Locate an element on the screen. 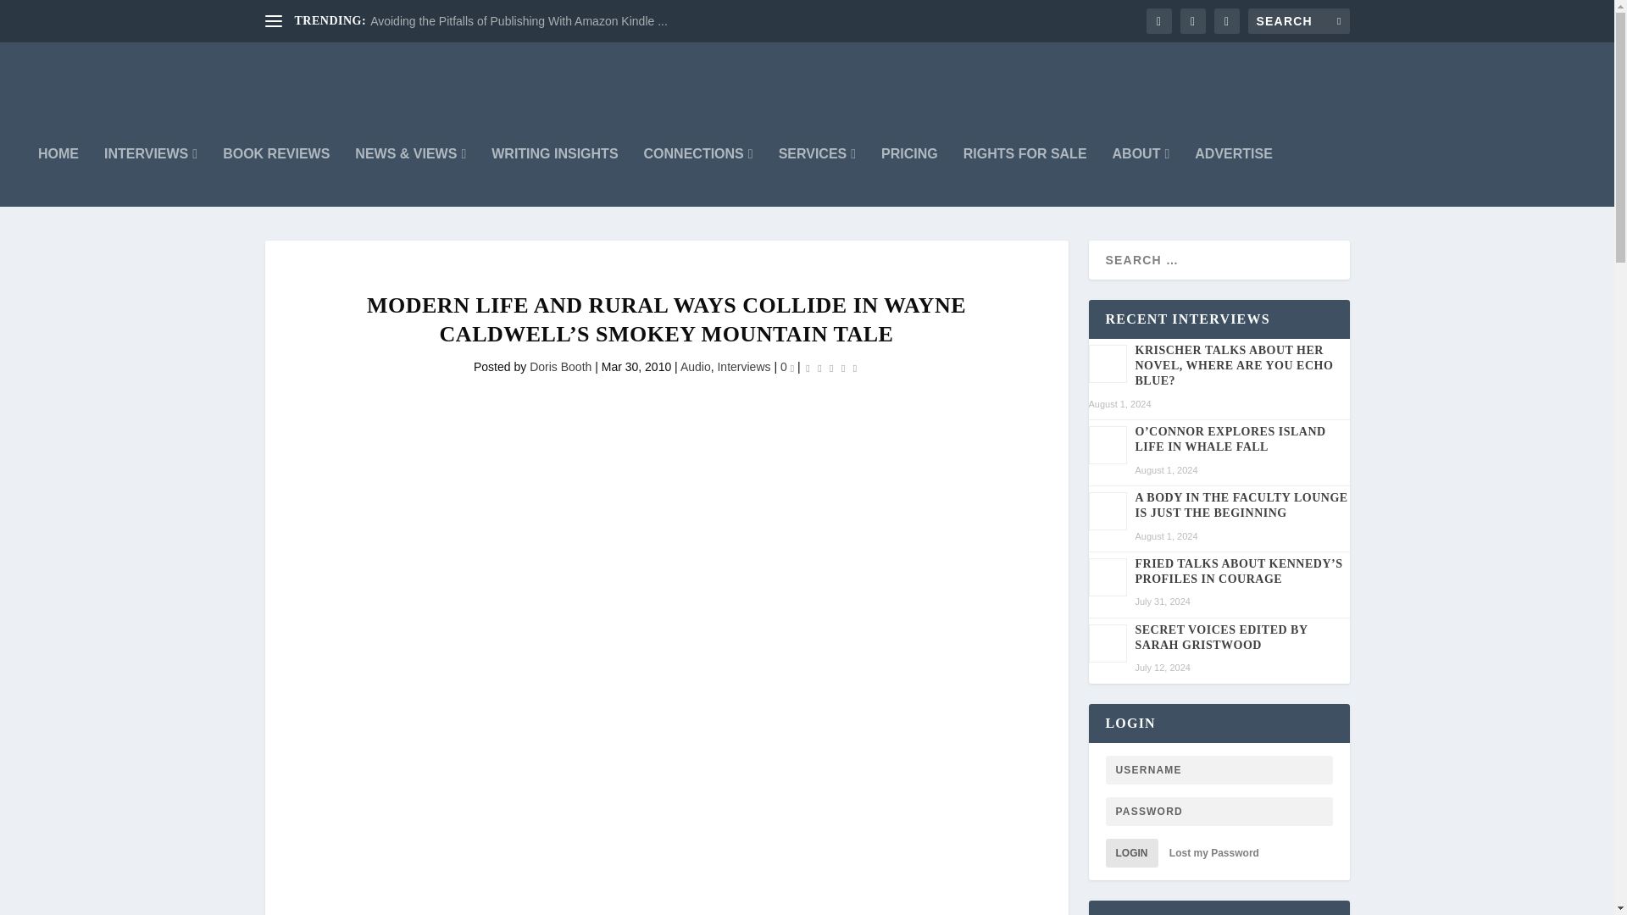  BOOK REVIEWS is located at coordinates (276, 176).